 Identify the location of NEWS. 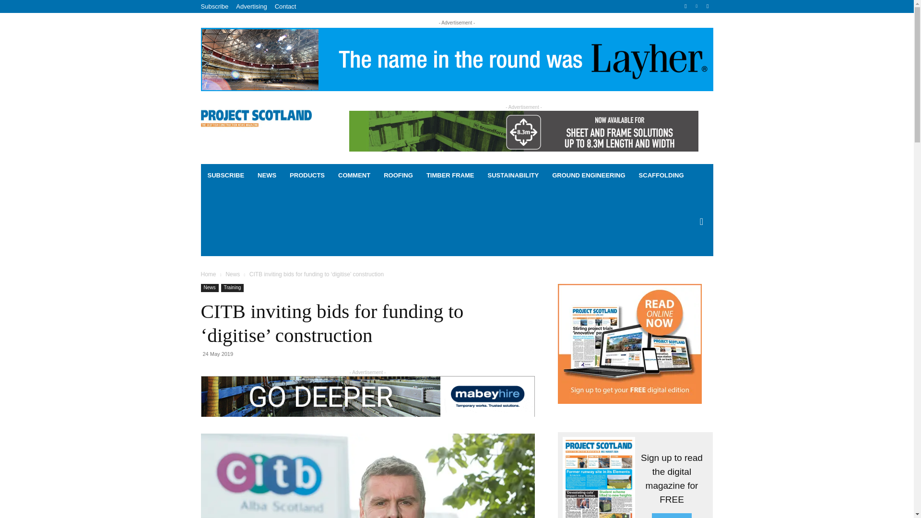
(267, 176).